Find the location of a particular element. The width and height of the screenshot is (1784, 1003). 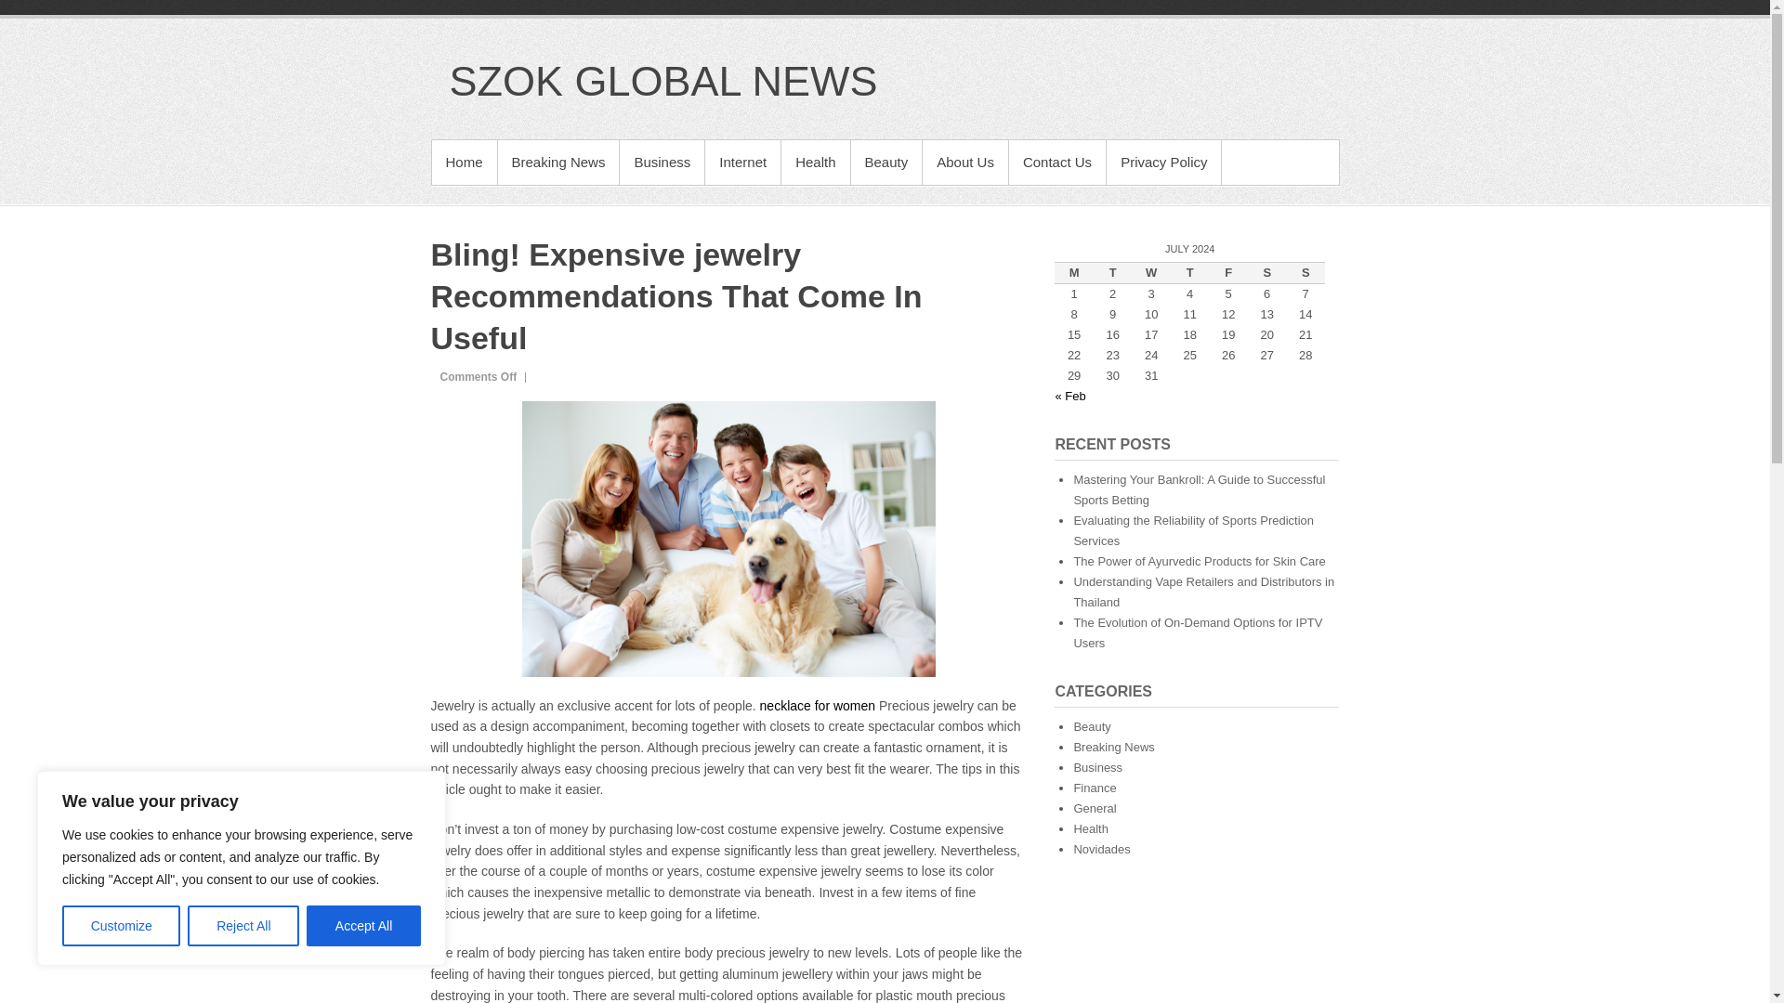

Saturday is located at coordinates (1266, 272).